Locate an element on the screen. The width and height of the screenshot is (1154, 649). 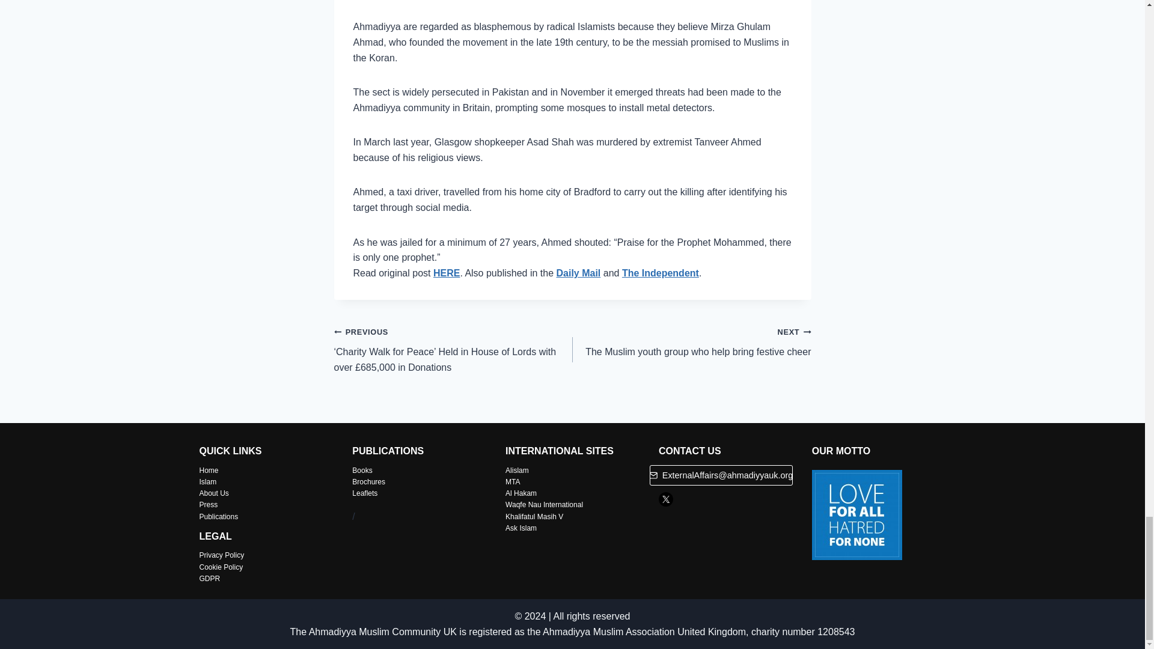
Alislam is located at coordinates (543, 504).